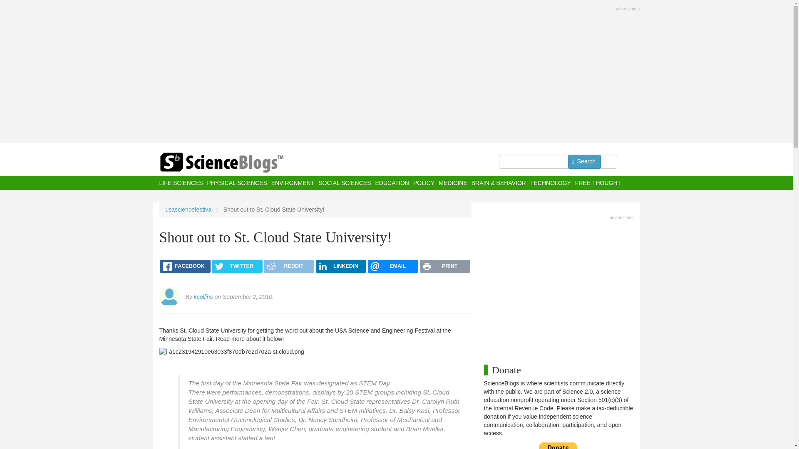  What do you see at coordinates (551, 183) in the screenshot?
I see `TECHNOLOGY` at bounding box center [551, 183].